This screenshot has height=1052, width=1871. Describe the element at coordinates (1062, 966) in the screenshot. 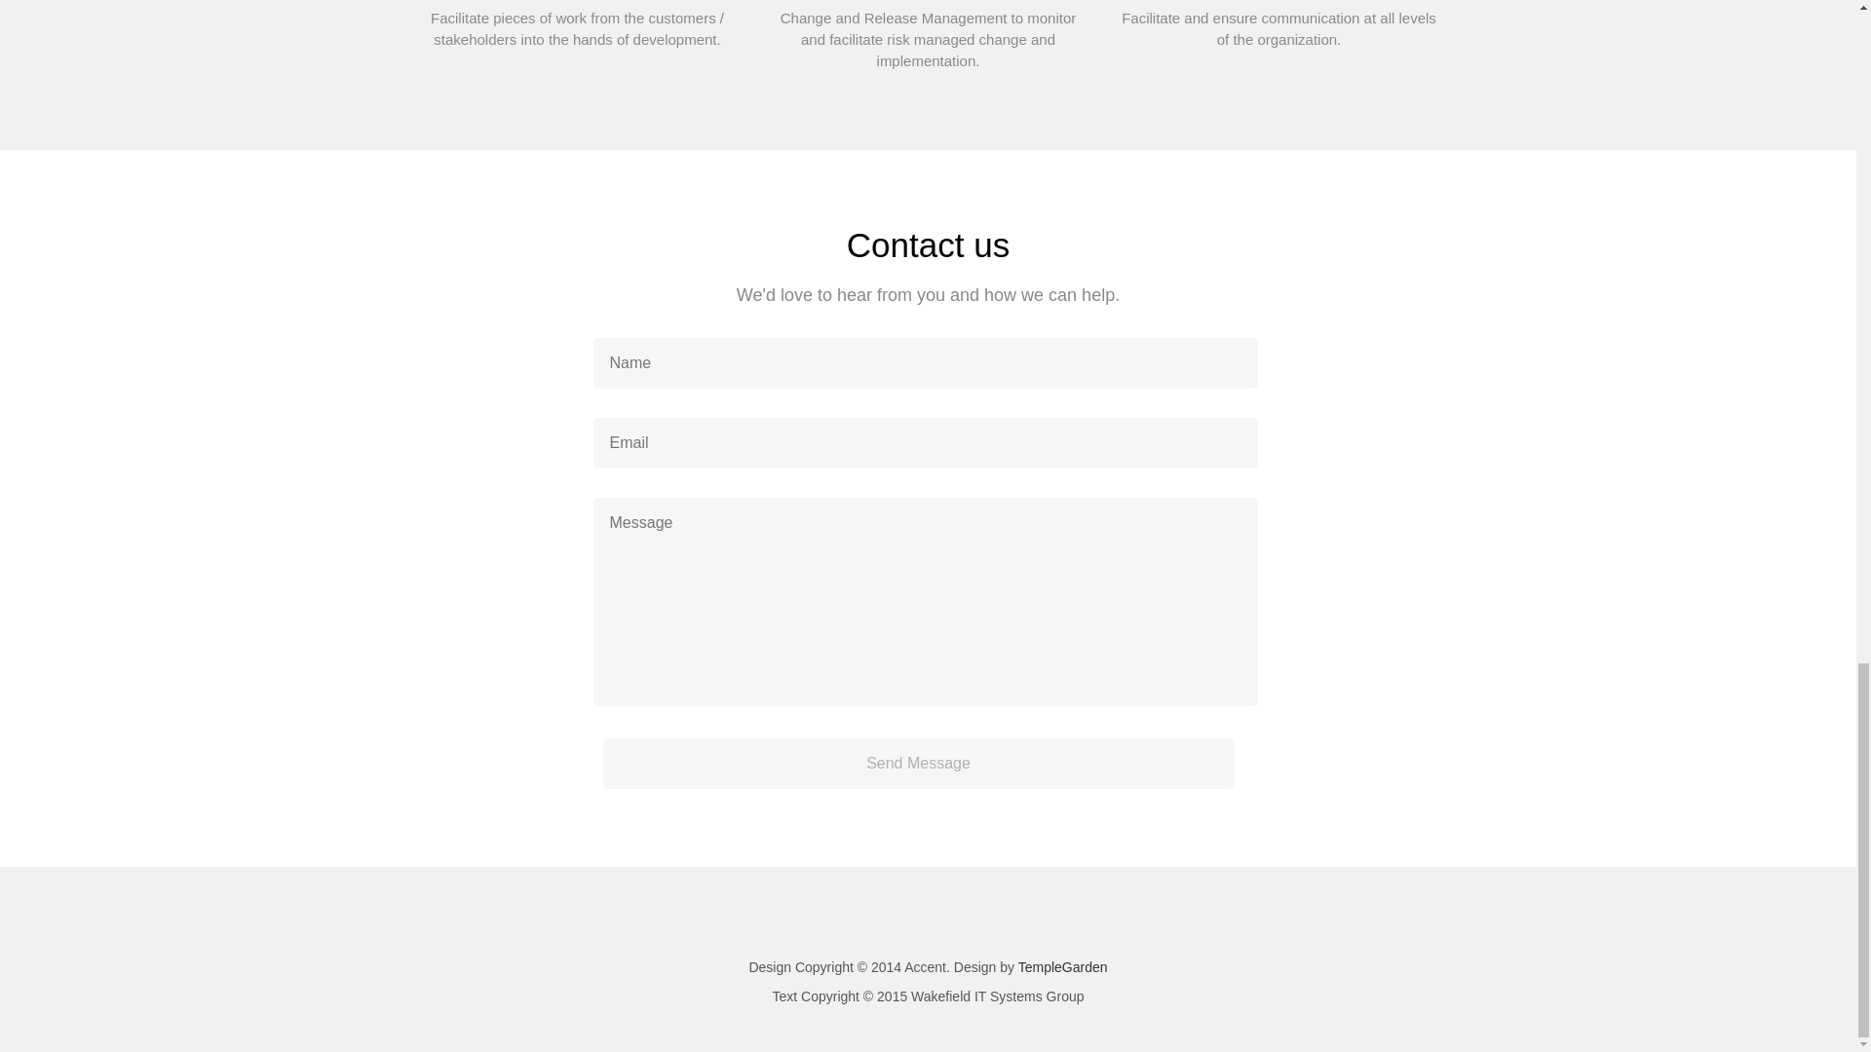

I see `TempleGarden` at that location.